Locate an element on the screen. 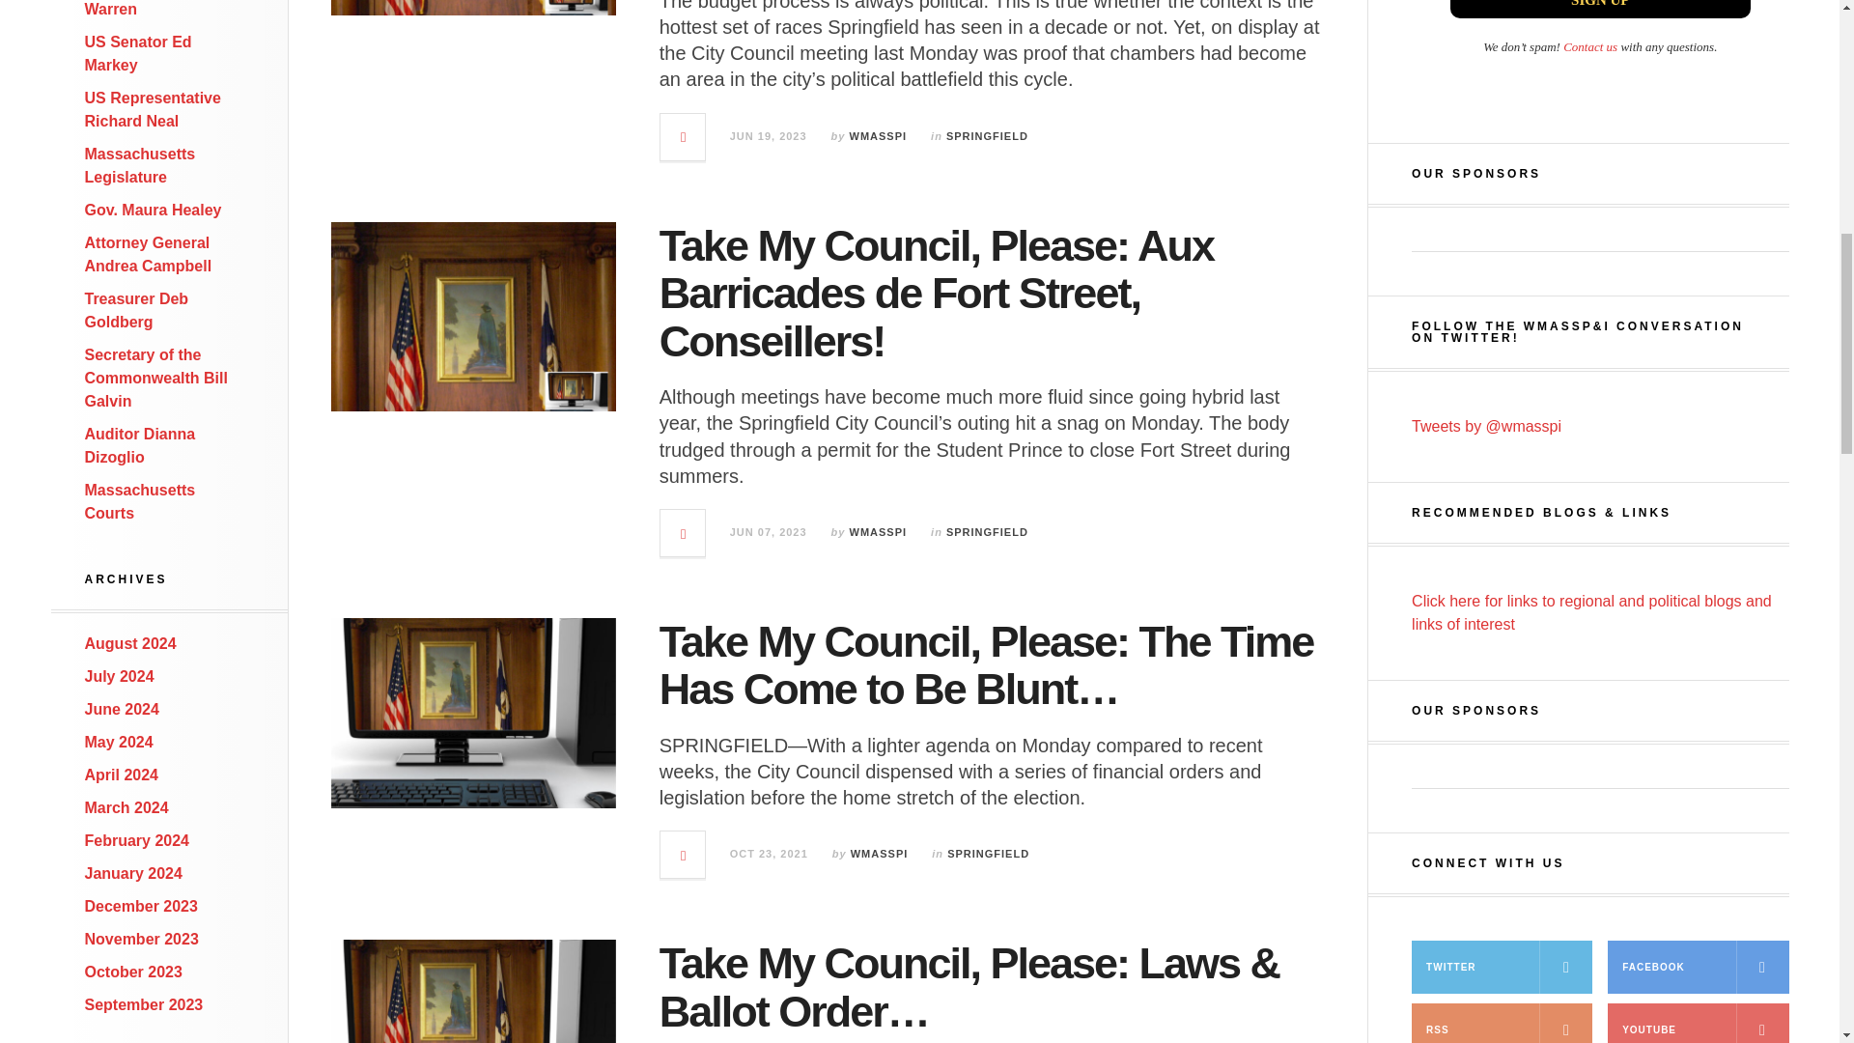 This screenshot has width=1854, height=1043. Sign up is located at coordinates (1599, 10).